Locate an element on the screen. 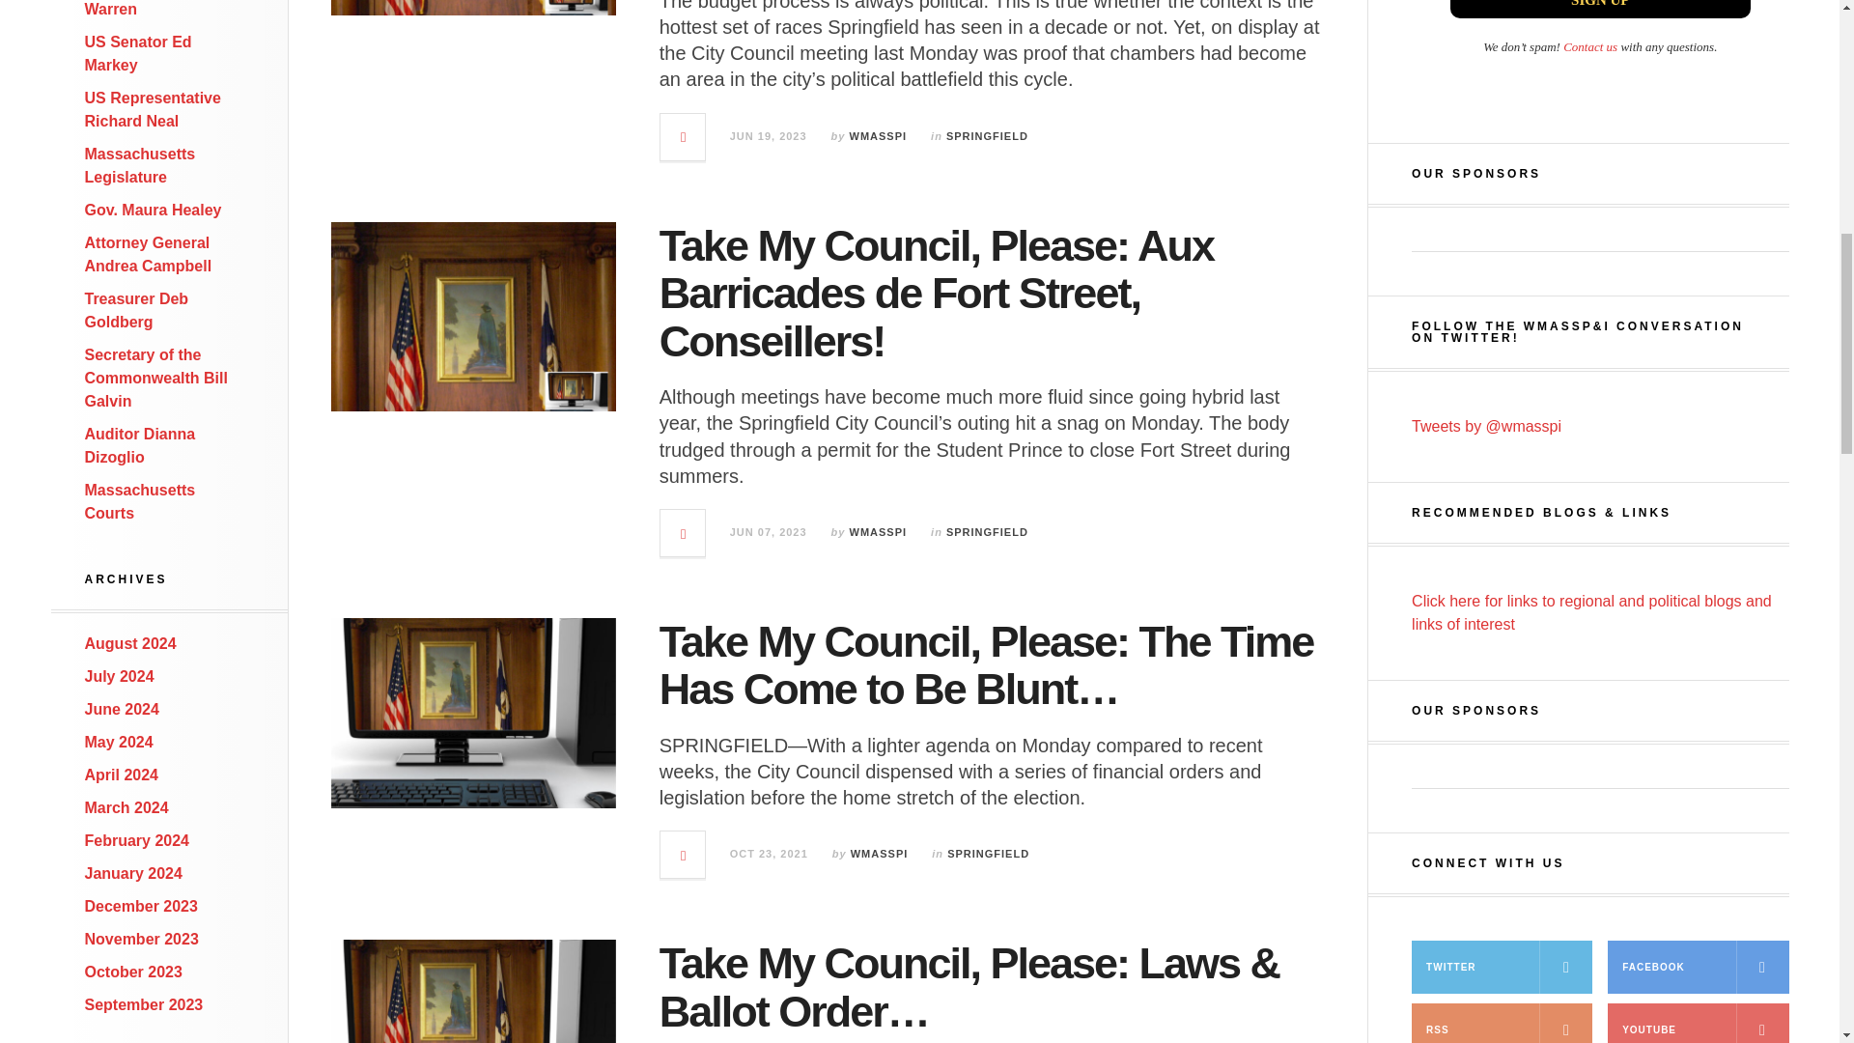 This screenshot has width=1854, height=1043. Sign up is located at coordinates (1599, 10).